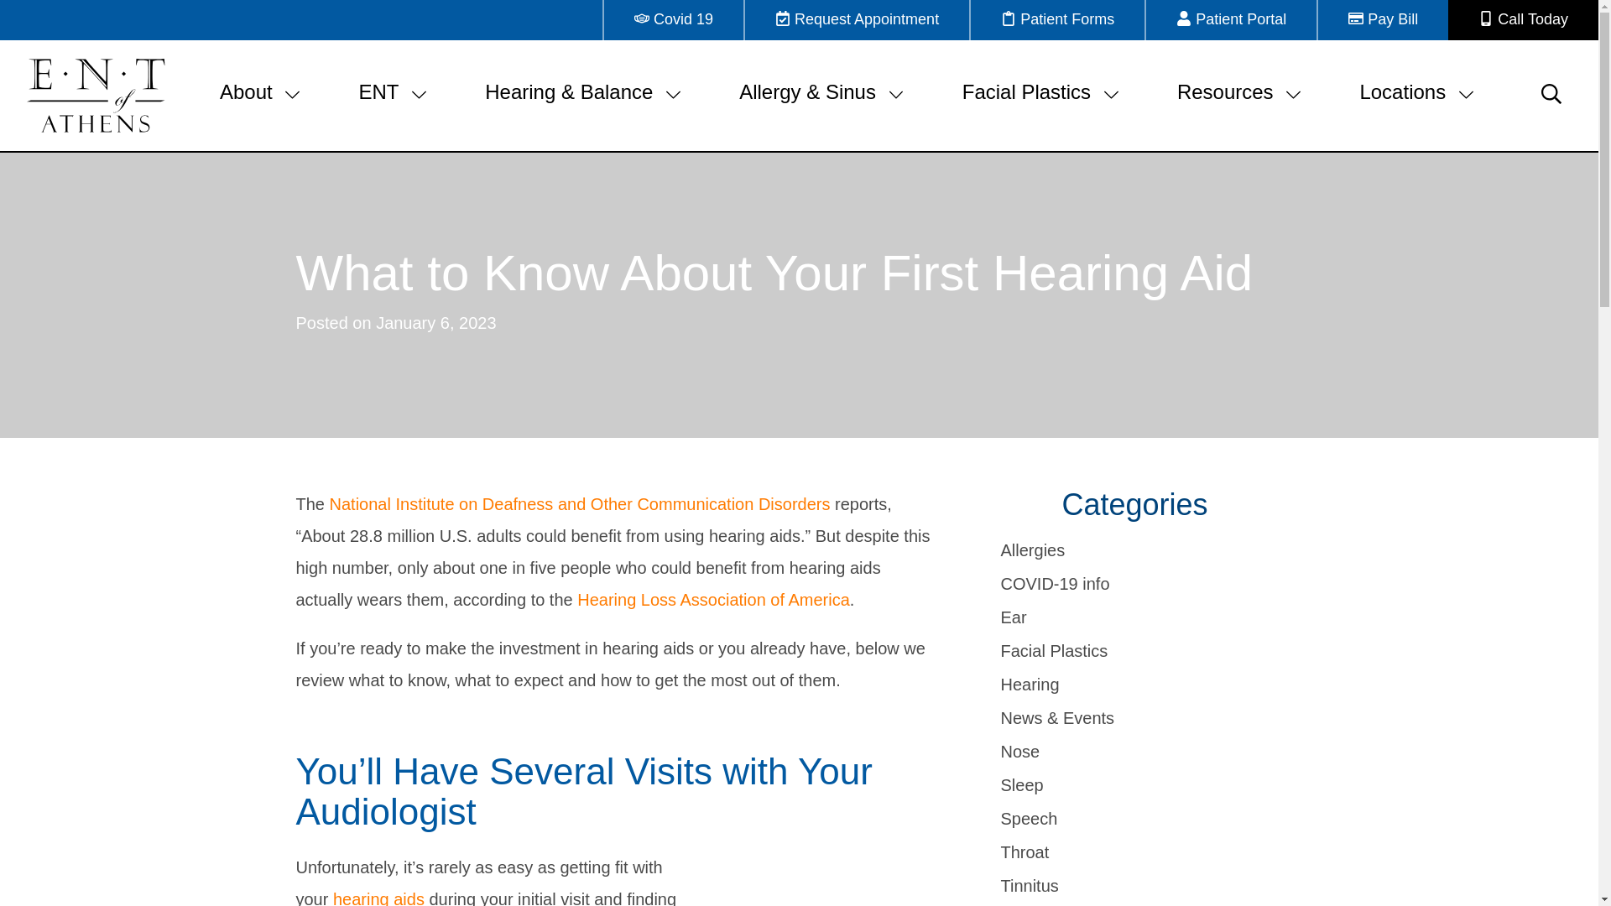  Describe the element at coordinates (1230, 20) in the screenshot. I see `Patient Portal` at that location.